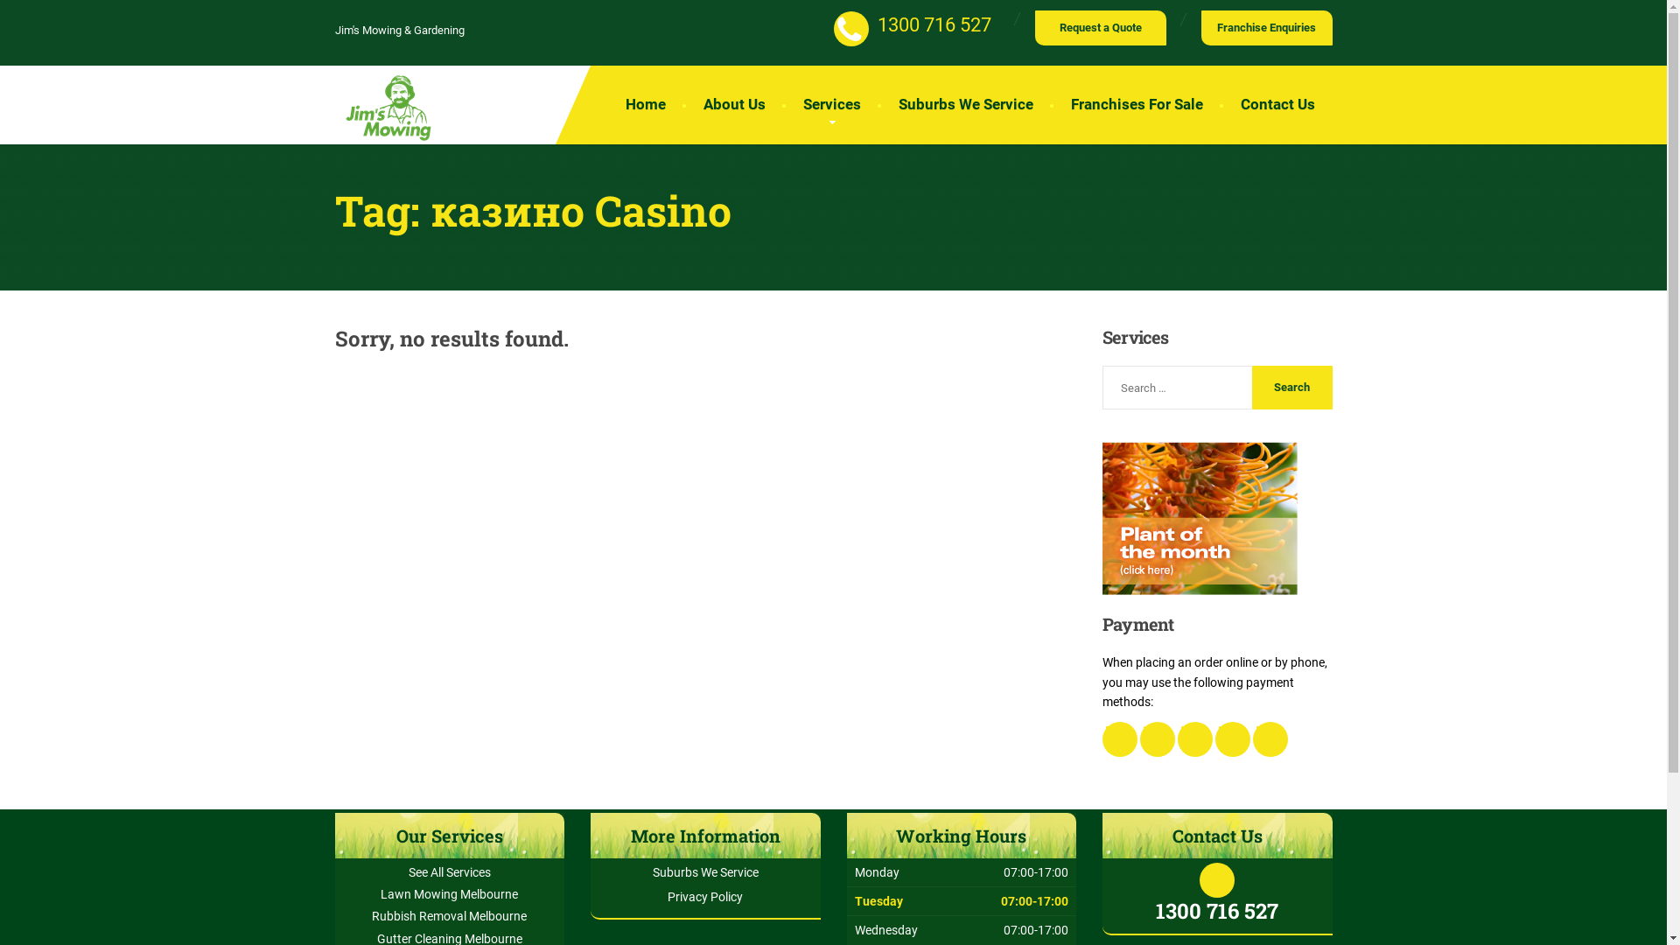  Describe the element at coordinates (1137, 105) in the screenshot. I see `Franchises For Sale` at that location.